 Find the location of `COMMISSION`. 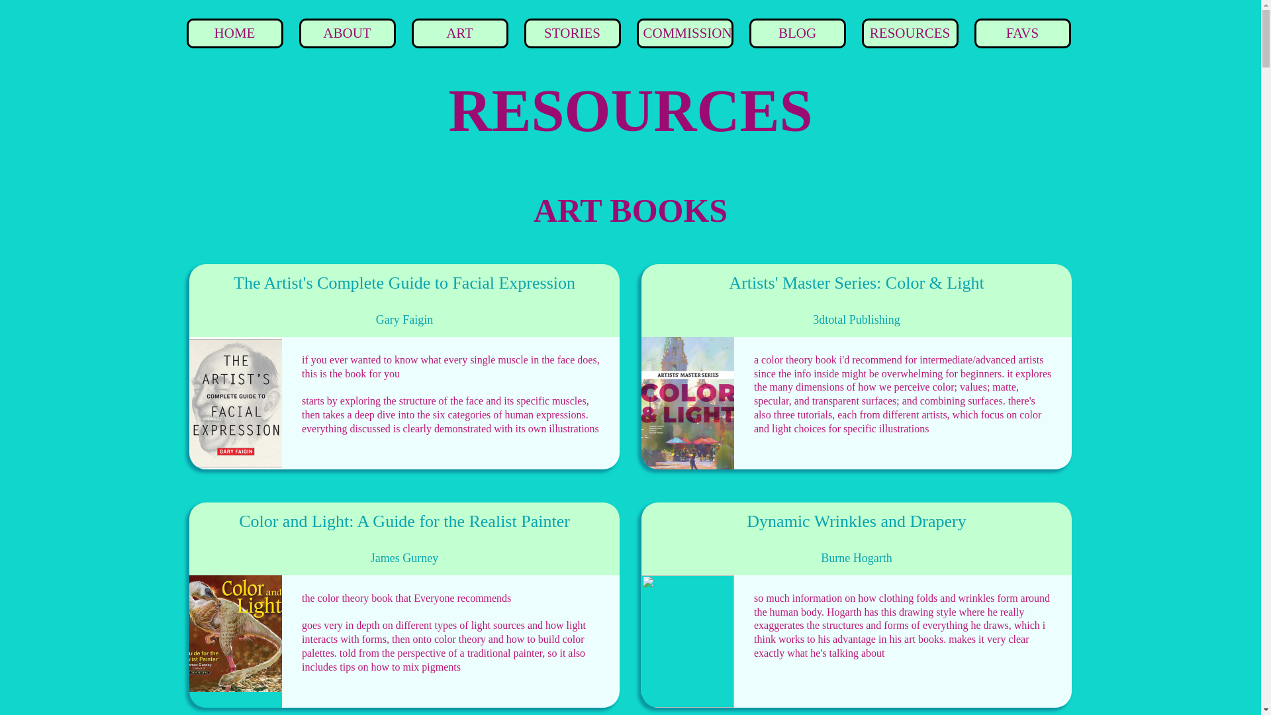

COMMISSION is located at coordinates (686, 33).